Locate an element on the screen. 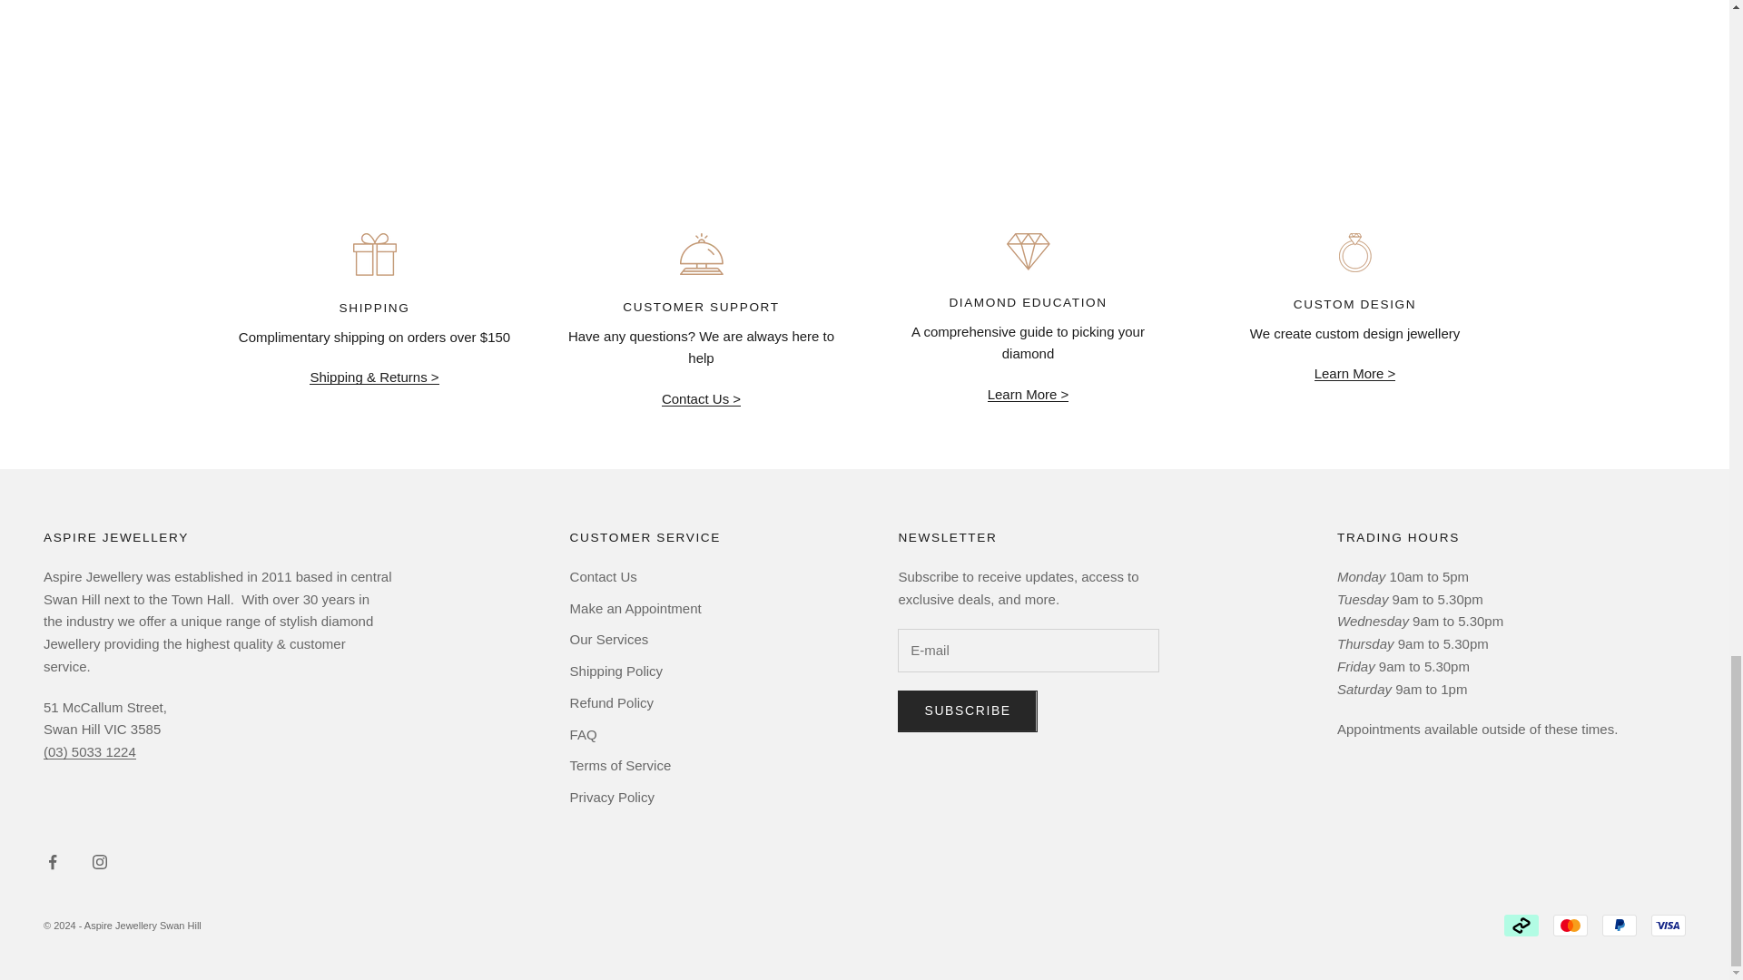  Shipping Policy is located at coordinates (374, 377).